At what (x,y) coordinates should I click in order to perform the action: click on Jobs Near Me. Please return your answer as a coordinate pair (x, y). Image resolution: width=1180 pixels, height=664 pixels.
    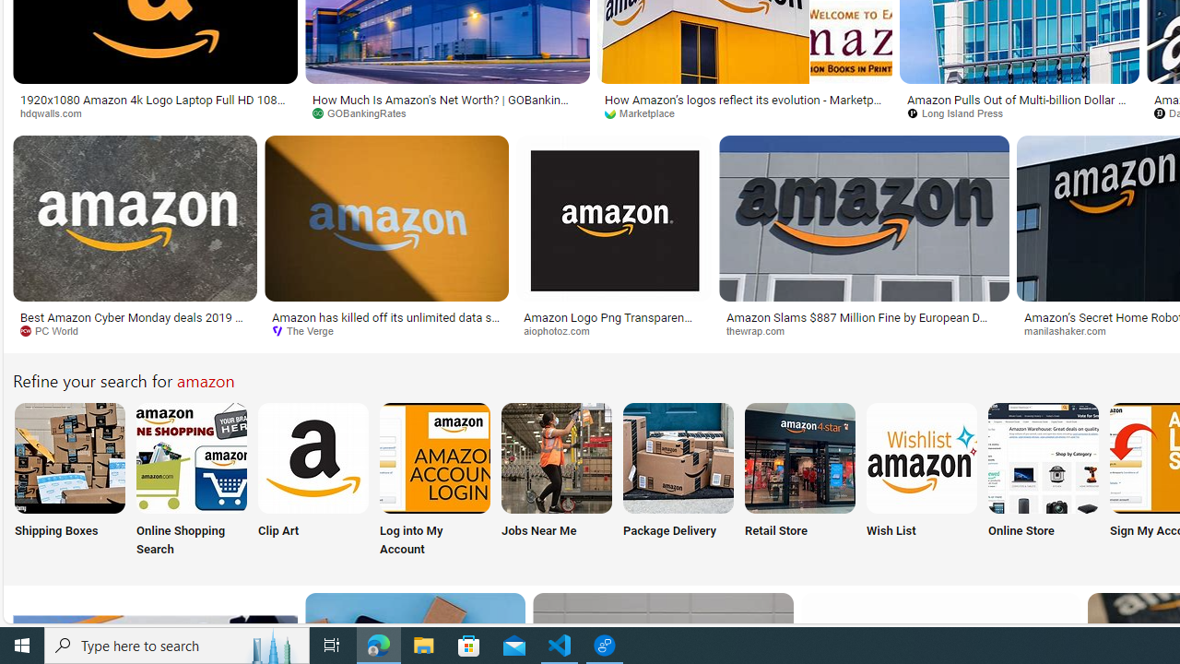
    Looking at the image, I should click on (557, 481).